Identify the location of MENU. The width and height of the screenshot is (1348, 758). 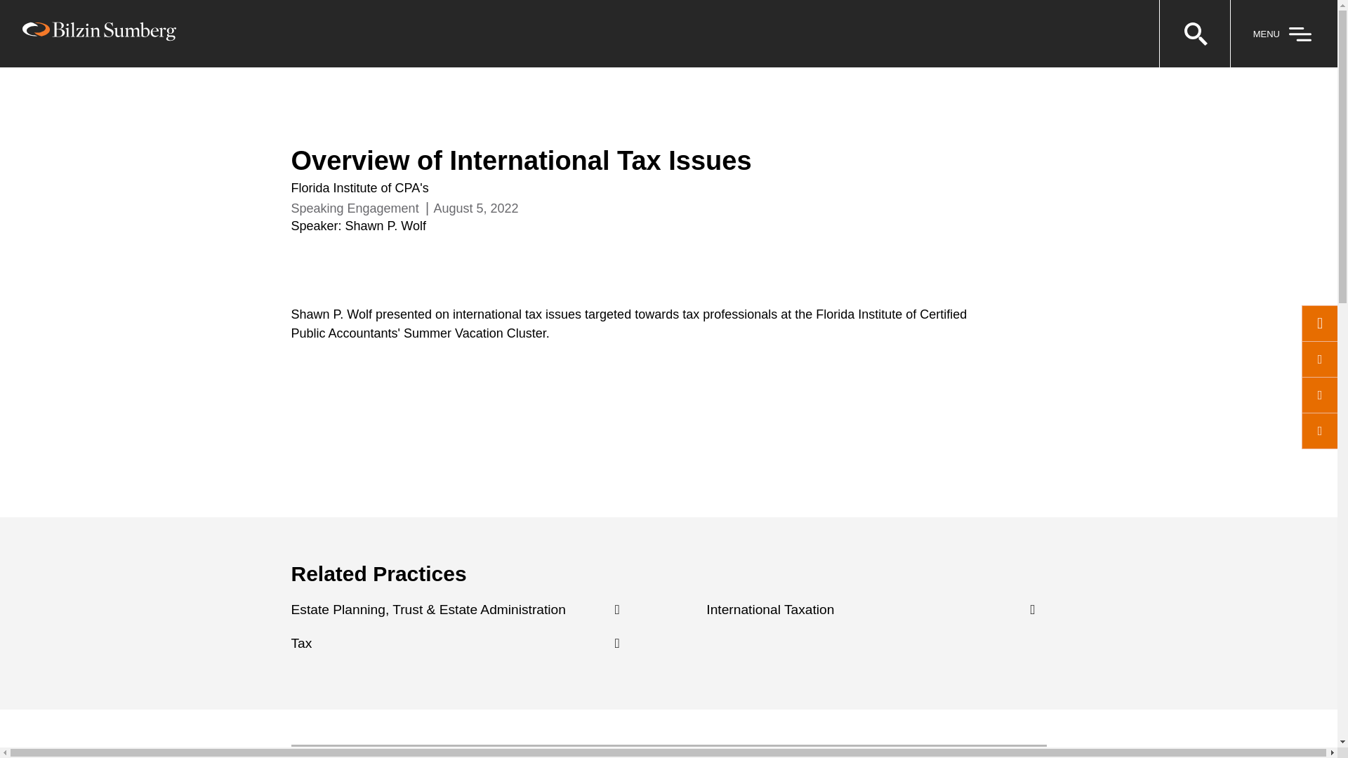
(1283, 34).